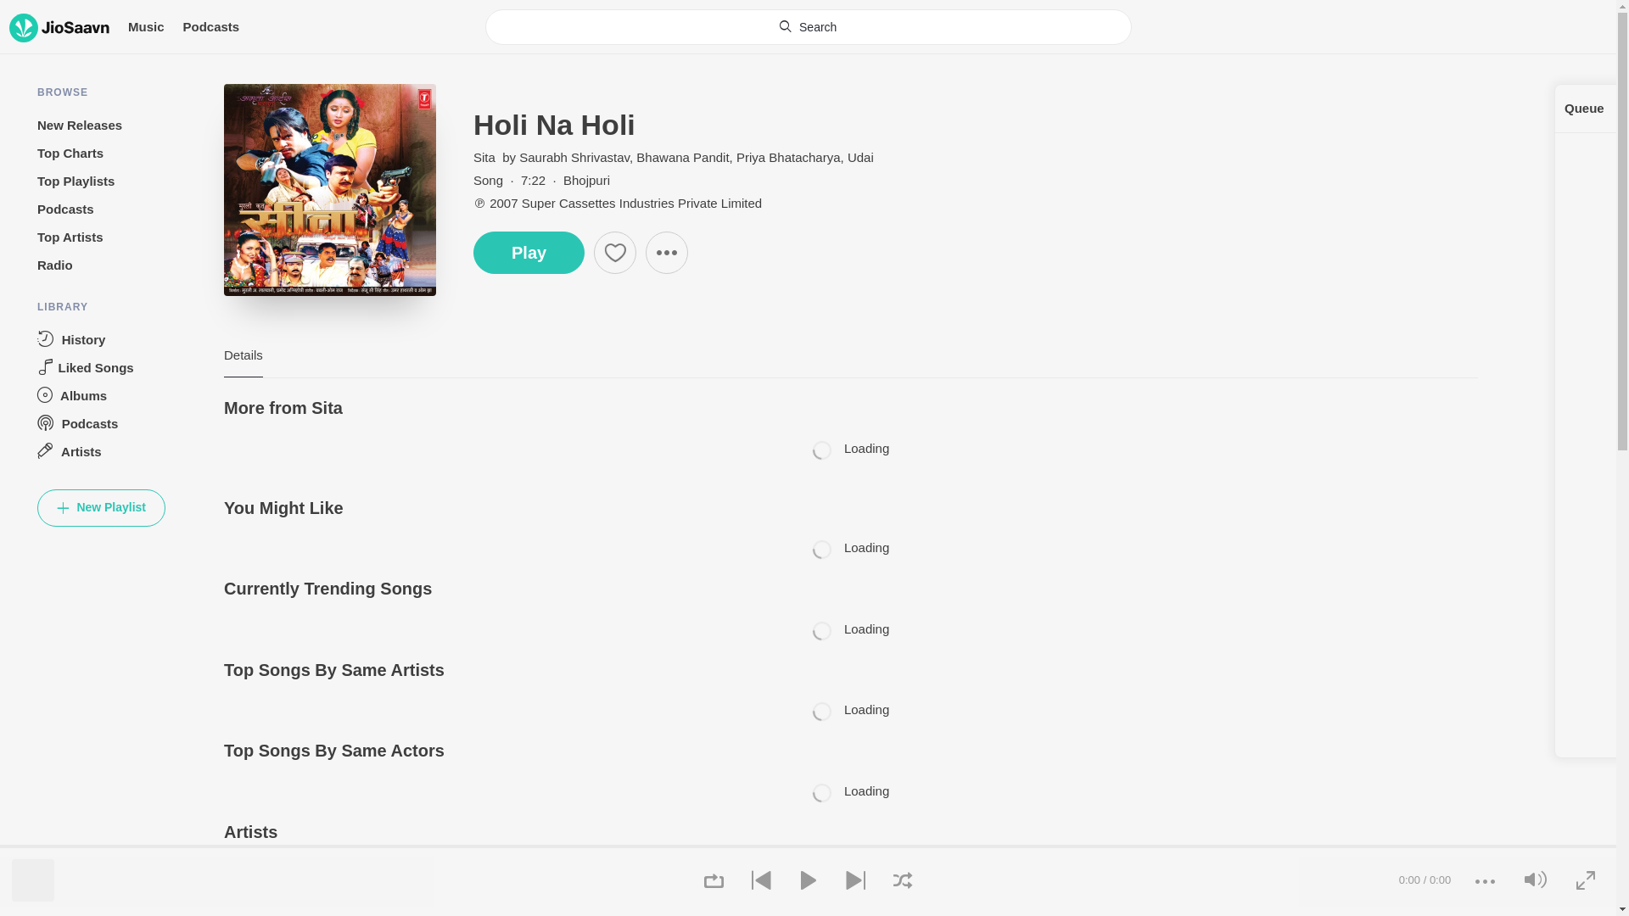  Describe the element at coordinates (574, 158) in the screenshot. I see `Saurabh Shrivastav` at that location.